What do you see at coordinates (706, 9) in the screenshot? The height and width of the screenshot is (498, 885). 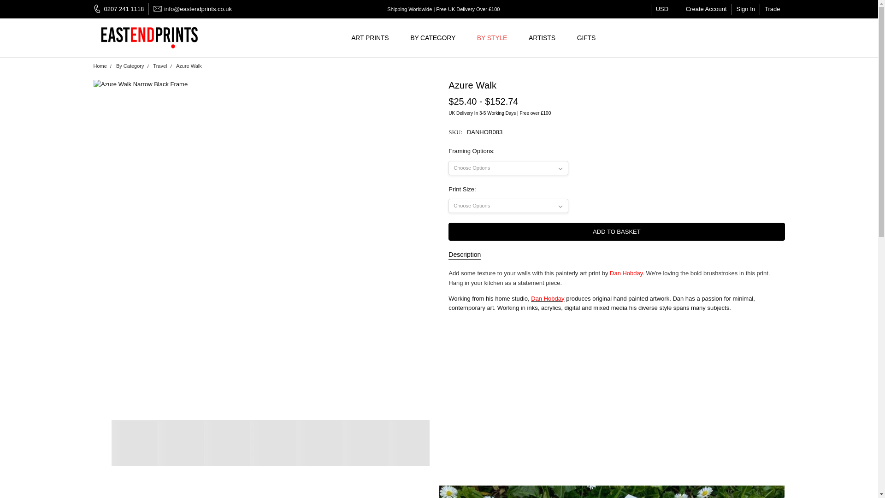 I see `Create Account` at bounding box center [706, 9].